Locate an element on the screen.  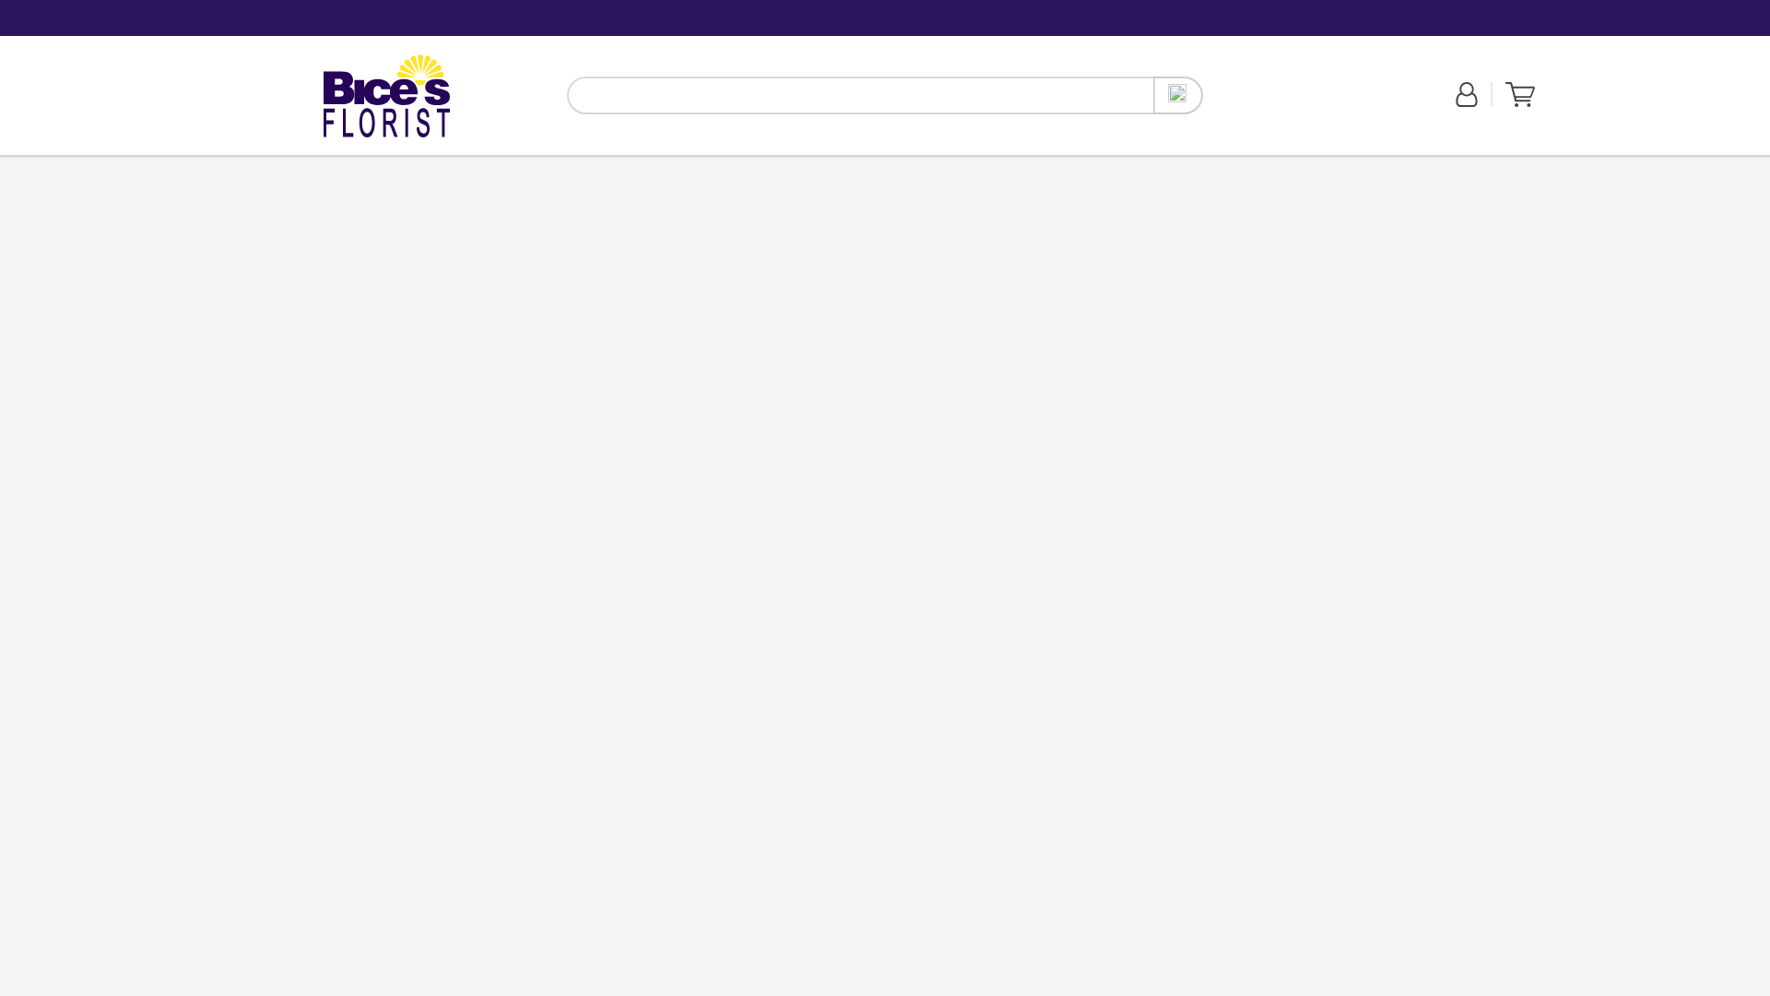
Bice's Florist Logo is located at coordinates (387, 95).